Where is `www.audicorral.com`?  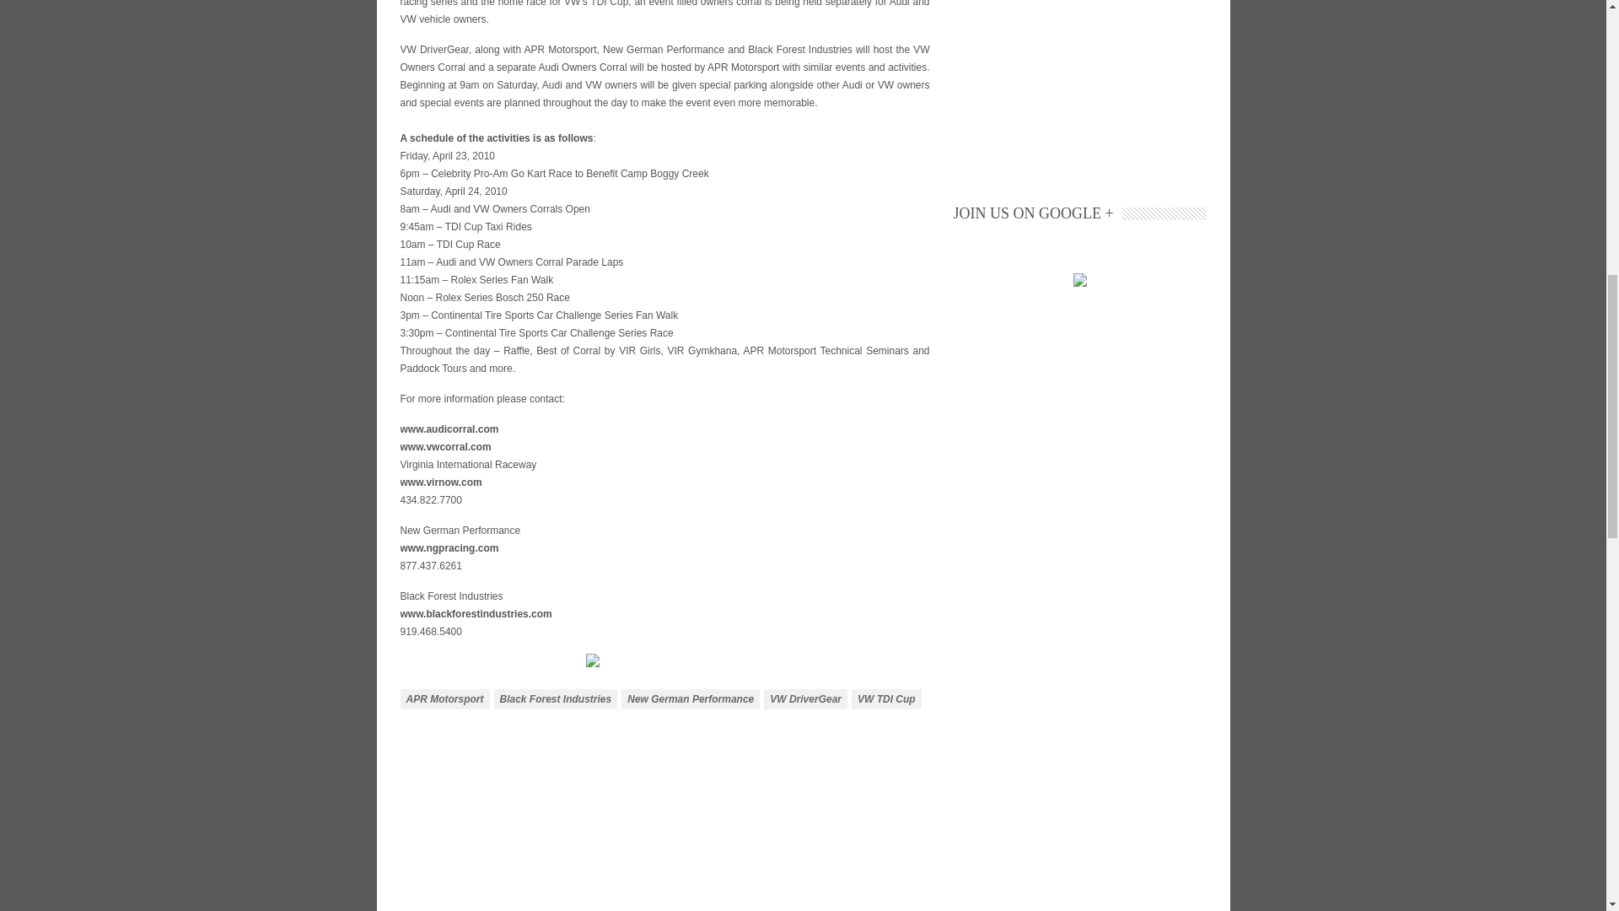 www.audicorral.com is located at coordinates (449, 429).